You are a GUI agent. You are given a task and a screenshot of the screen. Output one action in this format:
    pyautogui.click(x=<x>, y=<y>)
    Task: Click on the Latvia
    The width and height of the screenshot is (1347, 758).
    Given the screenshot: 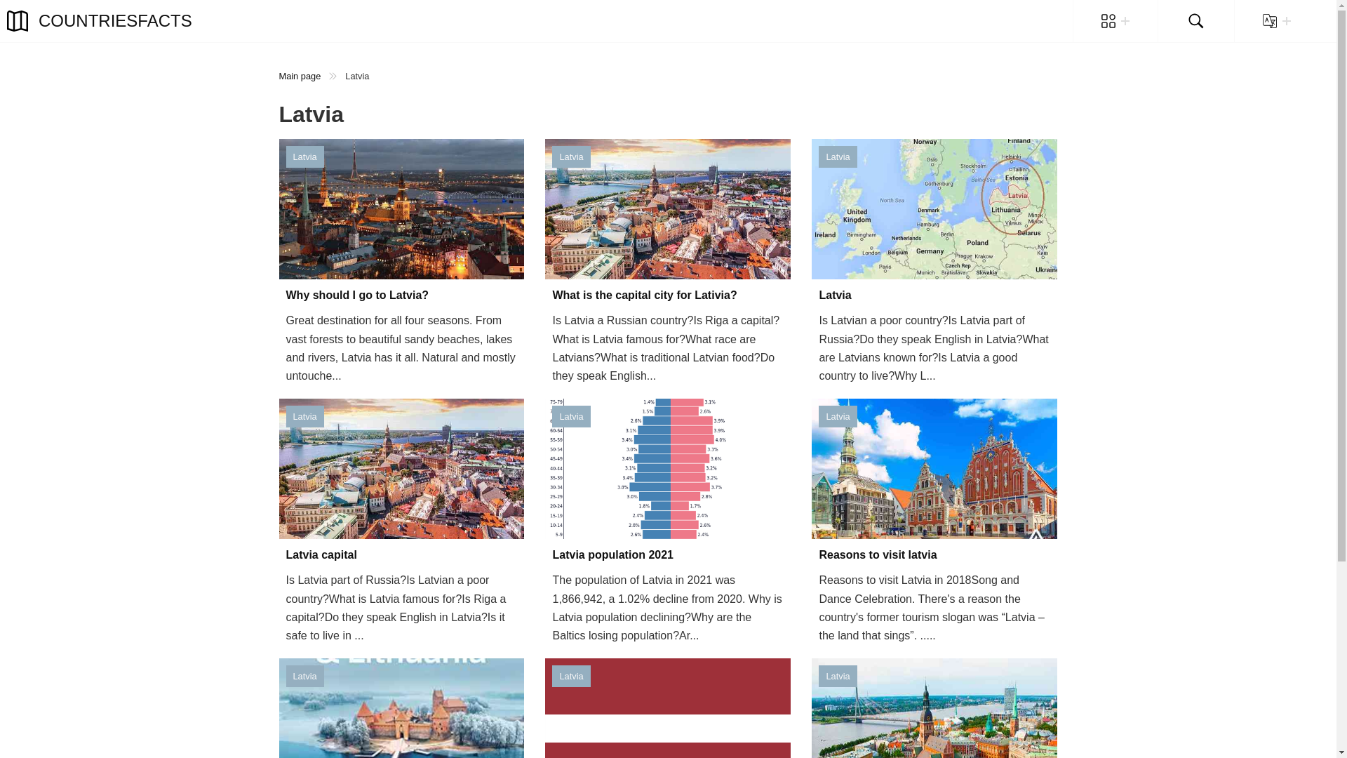 What is the action you would take?
    pyautogui.click(x=571, y=676)
    